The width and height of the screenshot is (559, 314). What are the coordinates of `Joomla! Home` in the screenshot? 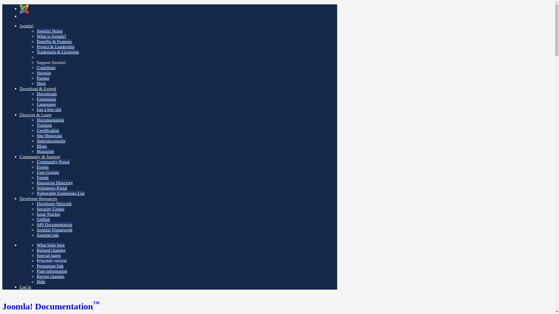 It's located at (49, 31).